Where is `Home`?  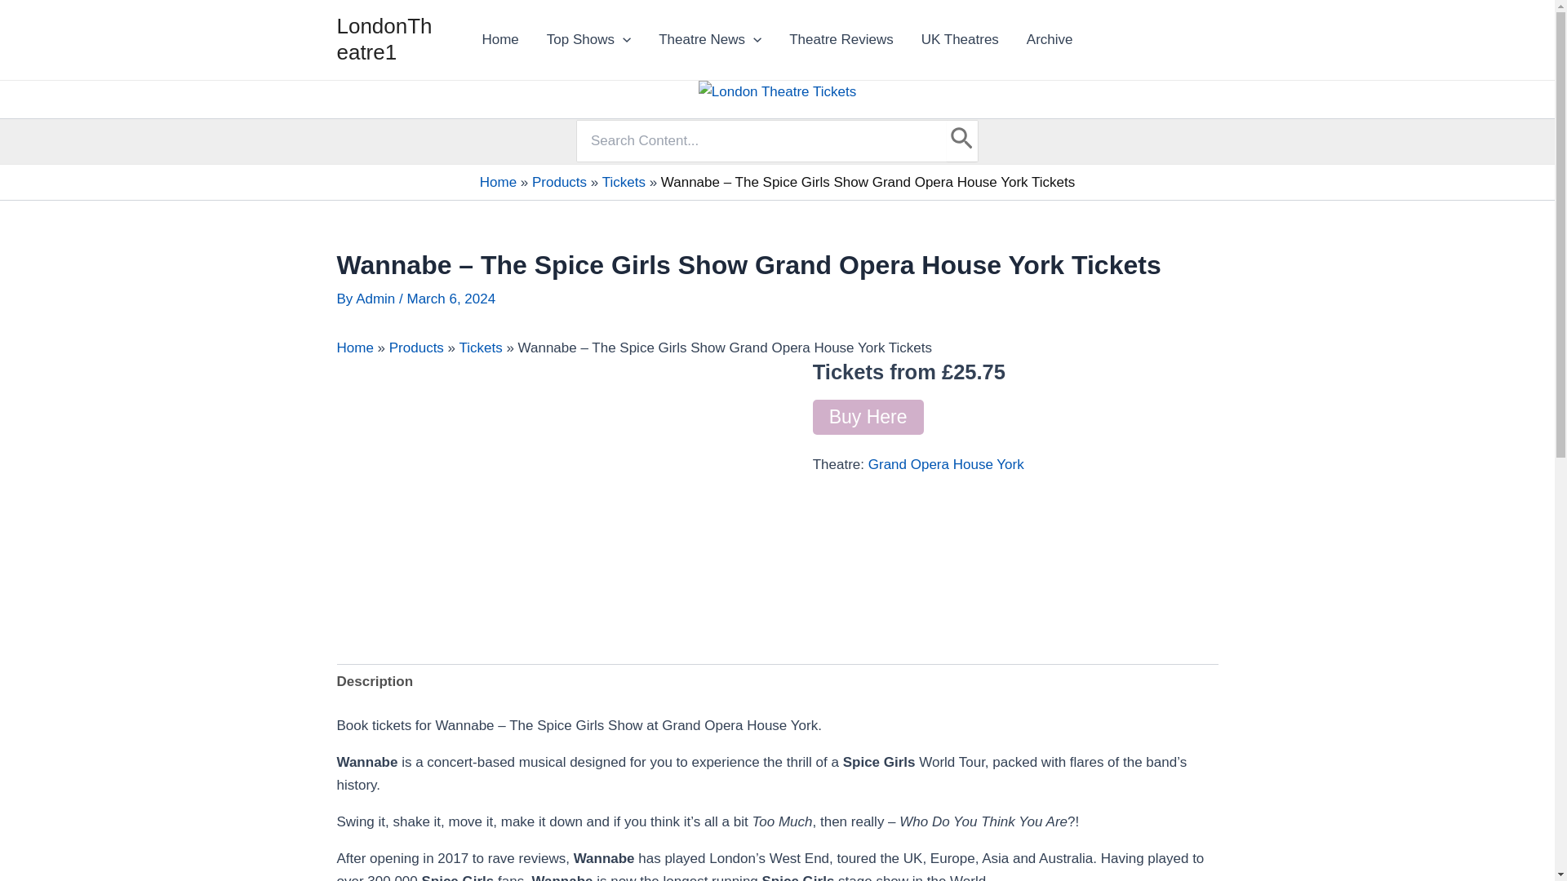
Home is located at coordinates (499, 39).